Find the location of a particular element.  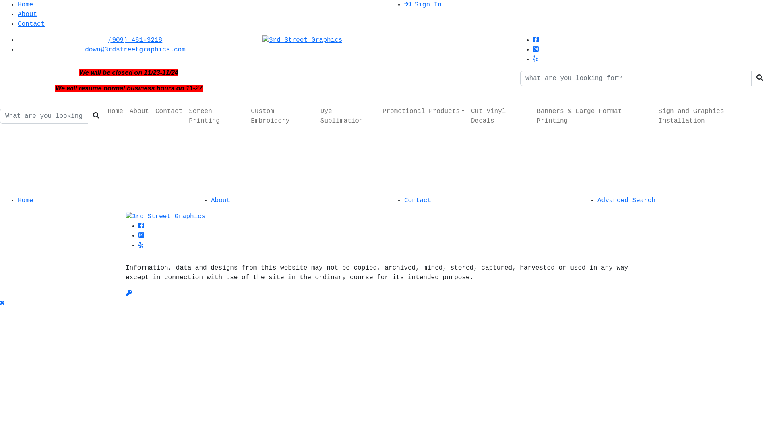

down@3rdstreetgraphics.com is located at coordinates (135, 50).